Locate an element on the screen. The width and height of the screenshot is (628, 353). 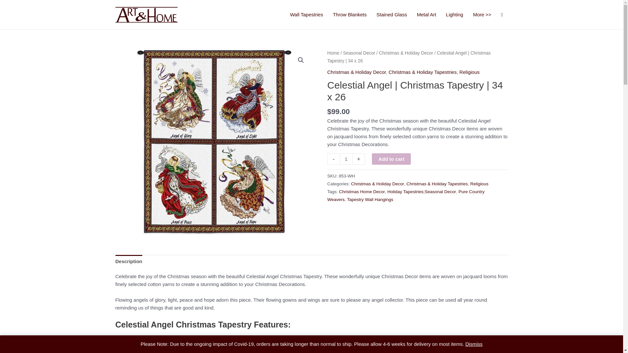
Stained Glass is located at coordinates (392, 15).